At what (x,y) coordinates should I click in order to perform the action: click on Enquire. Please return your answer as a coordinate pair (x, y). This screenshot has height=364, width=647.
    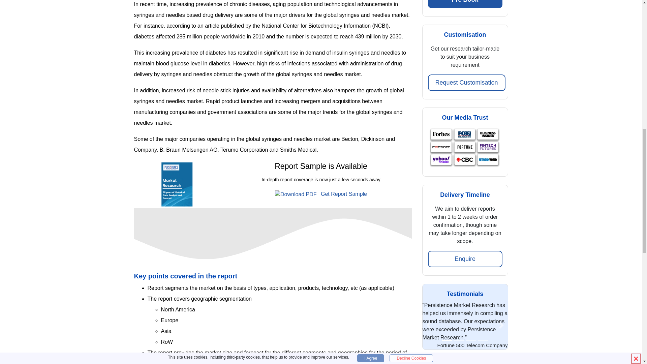
    Looking at the image, I should click on (465, 259).